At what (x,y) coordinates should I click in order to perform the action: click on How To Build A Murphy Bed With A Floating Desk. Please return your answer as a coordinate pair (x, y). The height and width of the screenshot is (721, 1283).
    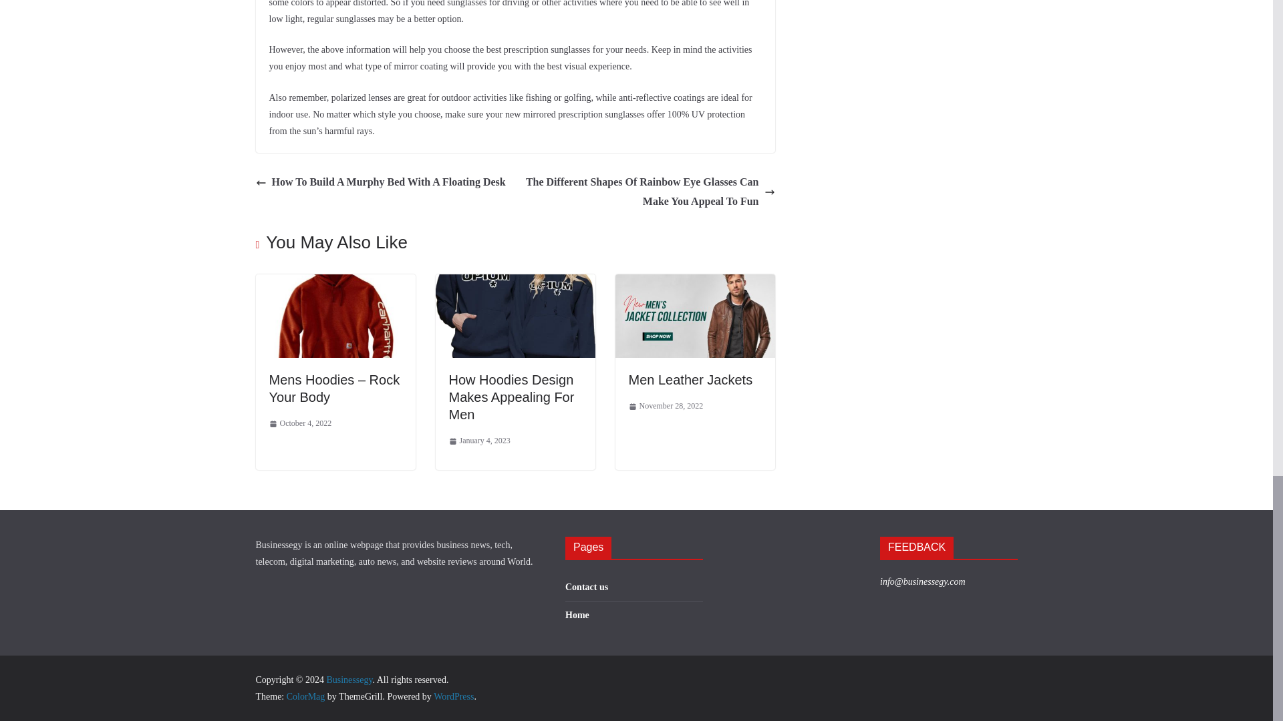
    Looking at the image, I should click on (380, 183).